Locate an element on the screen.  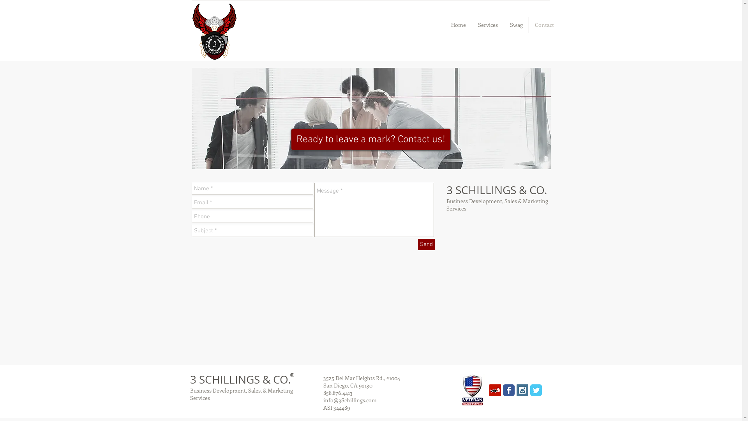
Google Maps is located at coordinates (370, 314).